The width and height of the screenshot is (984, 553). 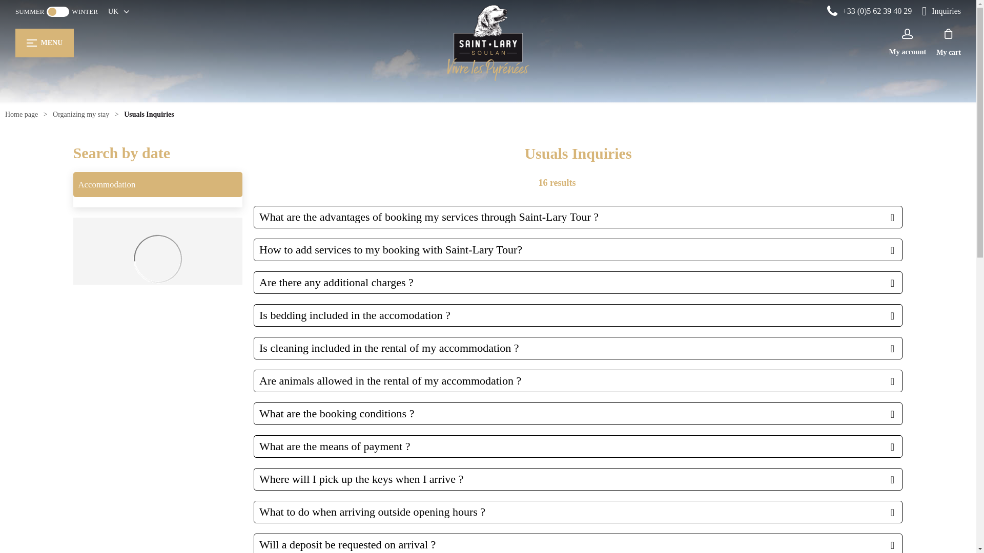 What do you see at coordinates (907, 42) in the screenshot?
I see `My account` at bounding box center [907, 42].